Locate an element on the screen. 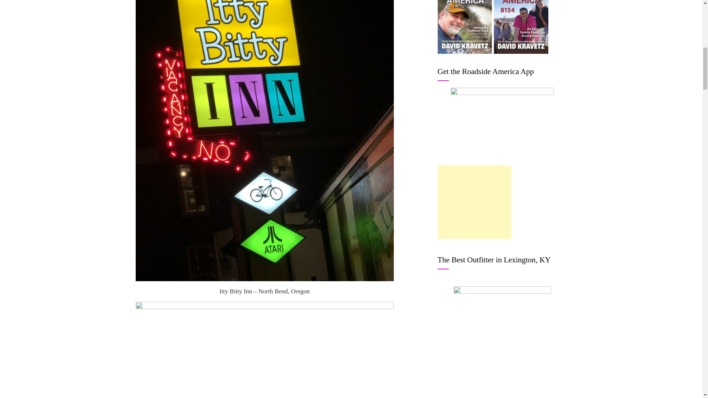 Image resolution: width=708 pixels, height=398 pixels. Get My Newest Book is located at coordinates (493, 27).